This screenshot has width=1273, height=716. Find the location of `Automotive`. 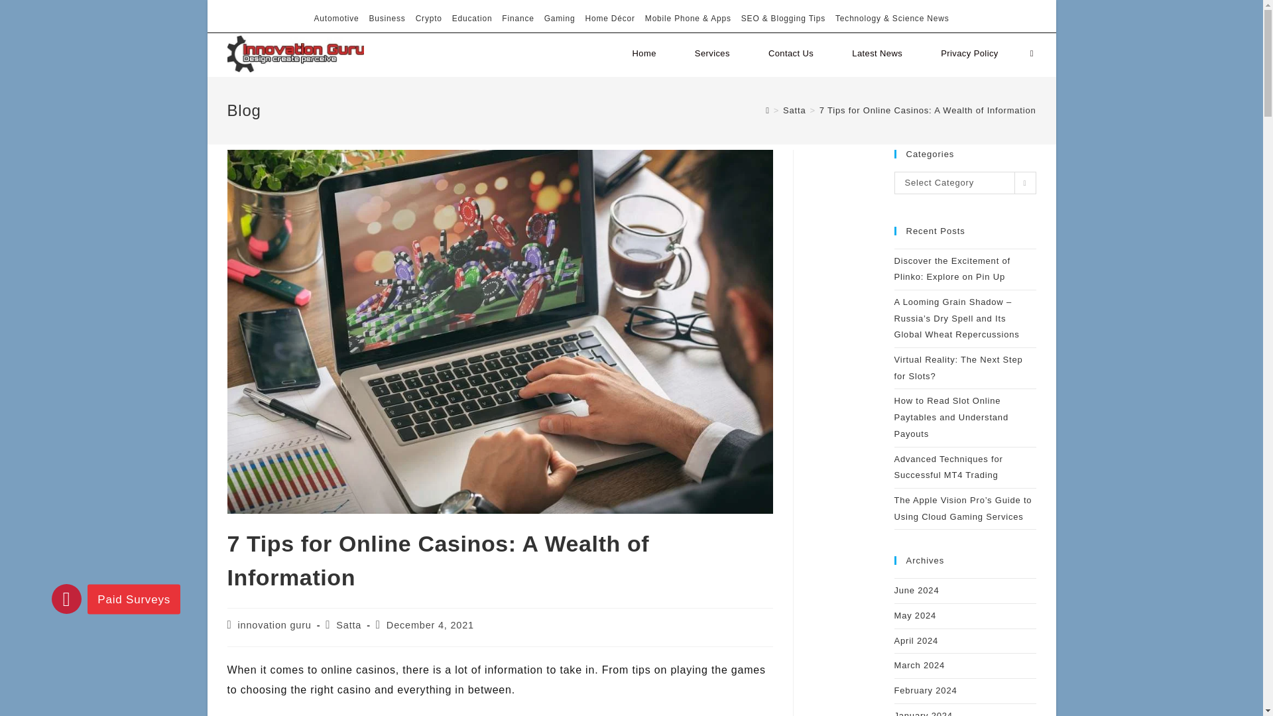

Automotive is located at coordinates (337, 19).